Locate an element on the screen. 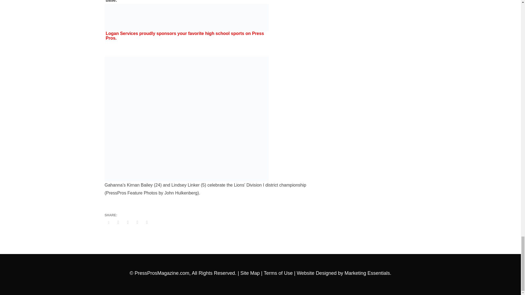 This screenshot has width=525, height=295. SHARE ON MAIL is located at coordinates (147, 222).